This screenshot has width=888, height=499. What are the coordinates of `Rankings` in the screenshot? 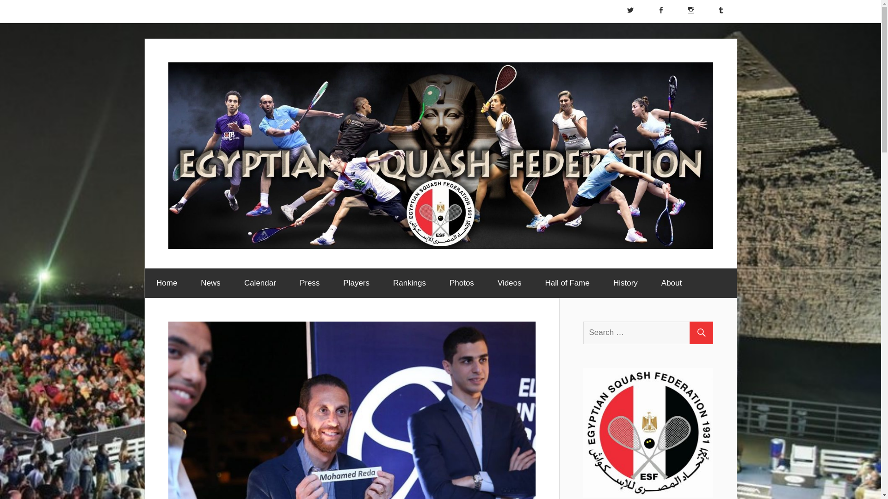 It's located at (410, 283).